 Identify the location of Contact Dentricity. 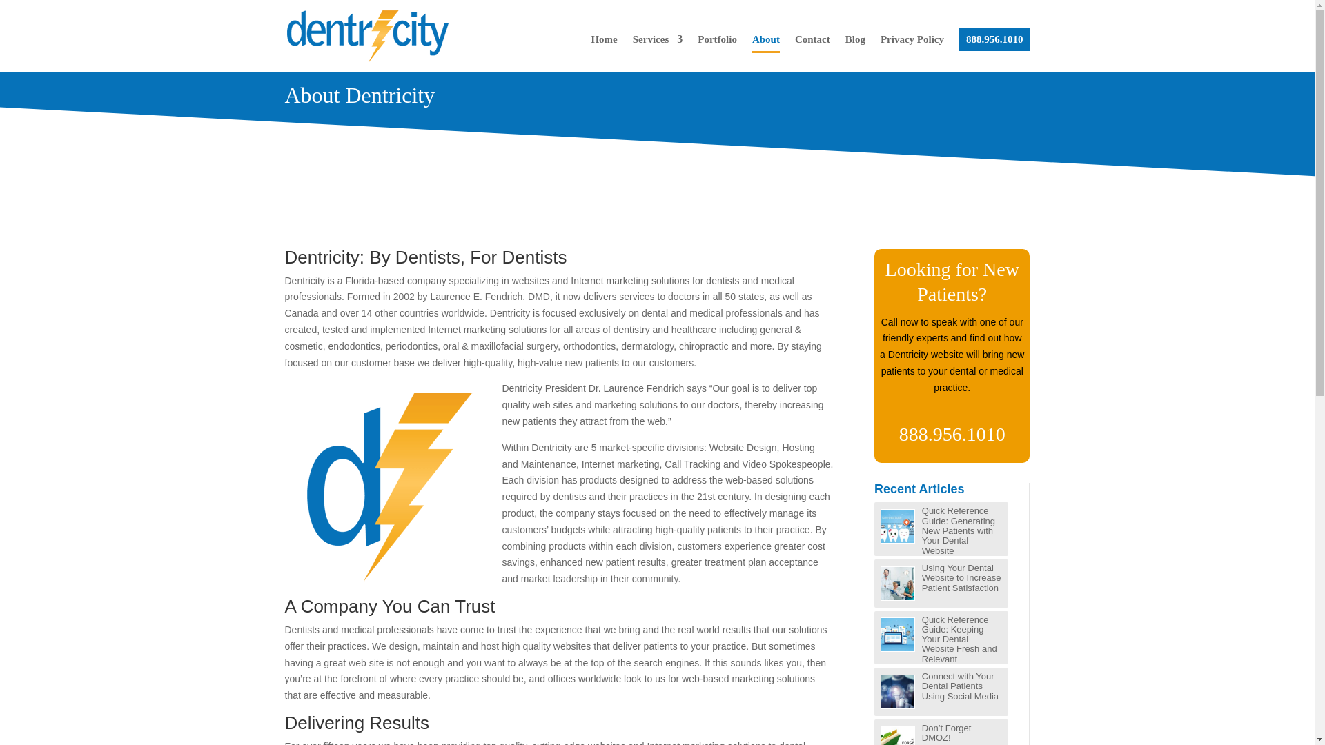
(813, 52).